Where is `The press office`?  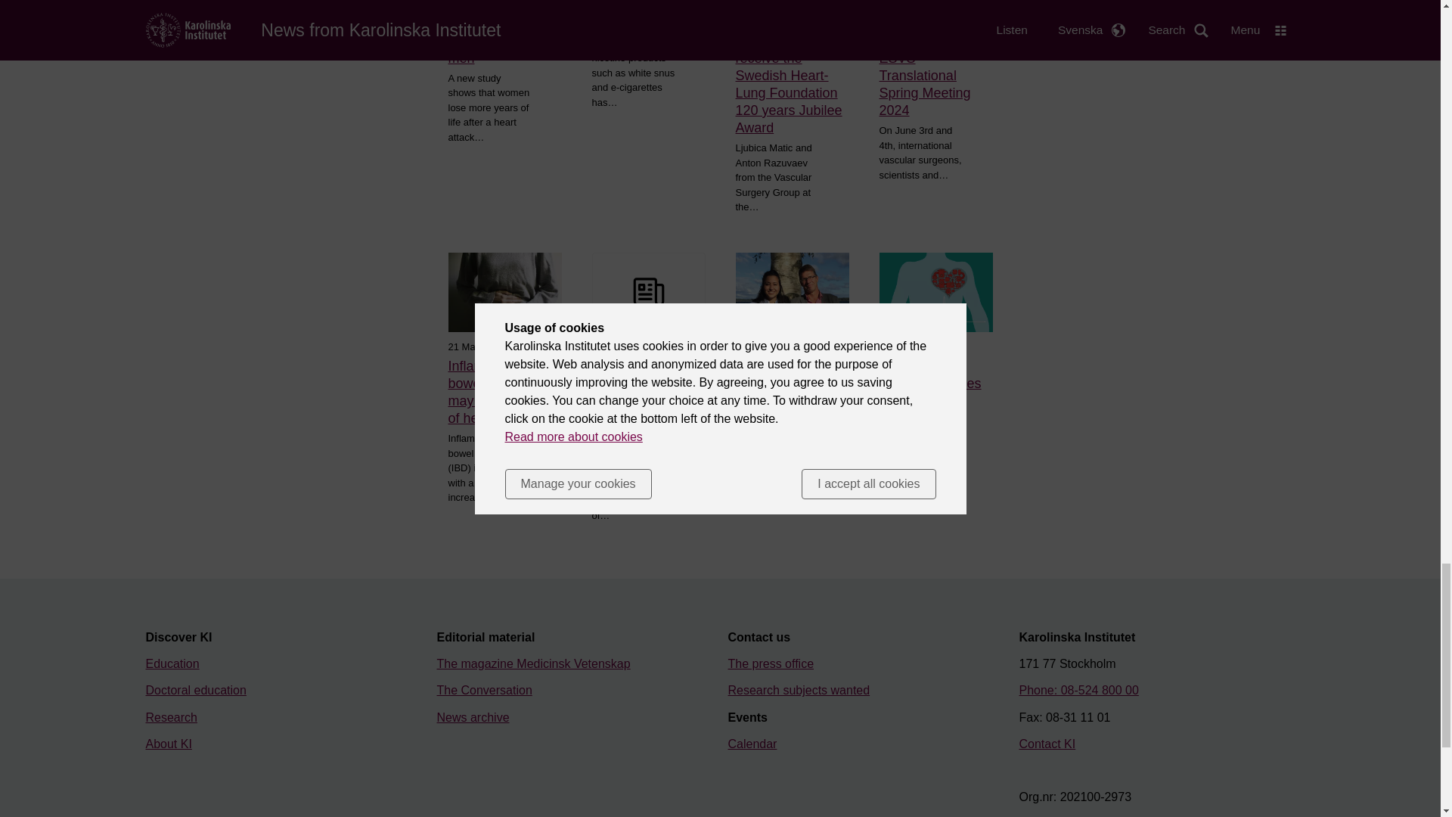
The press office is located at coordinates (770, 663).